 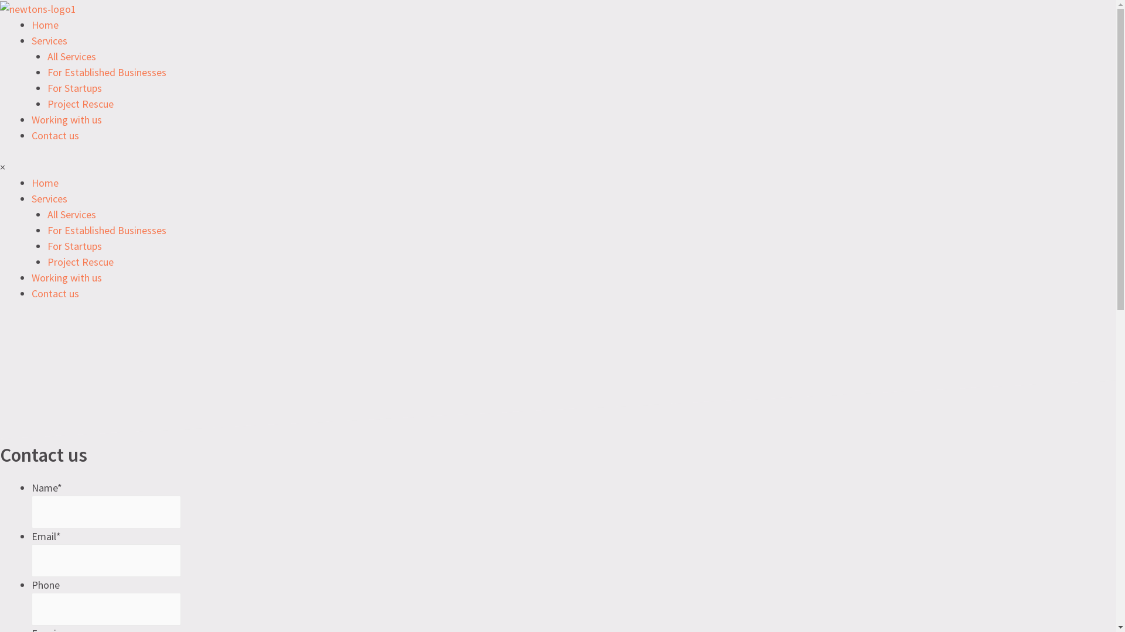 I want to click on Working with us, so click(x=67, y=119).